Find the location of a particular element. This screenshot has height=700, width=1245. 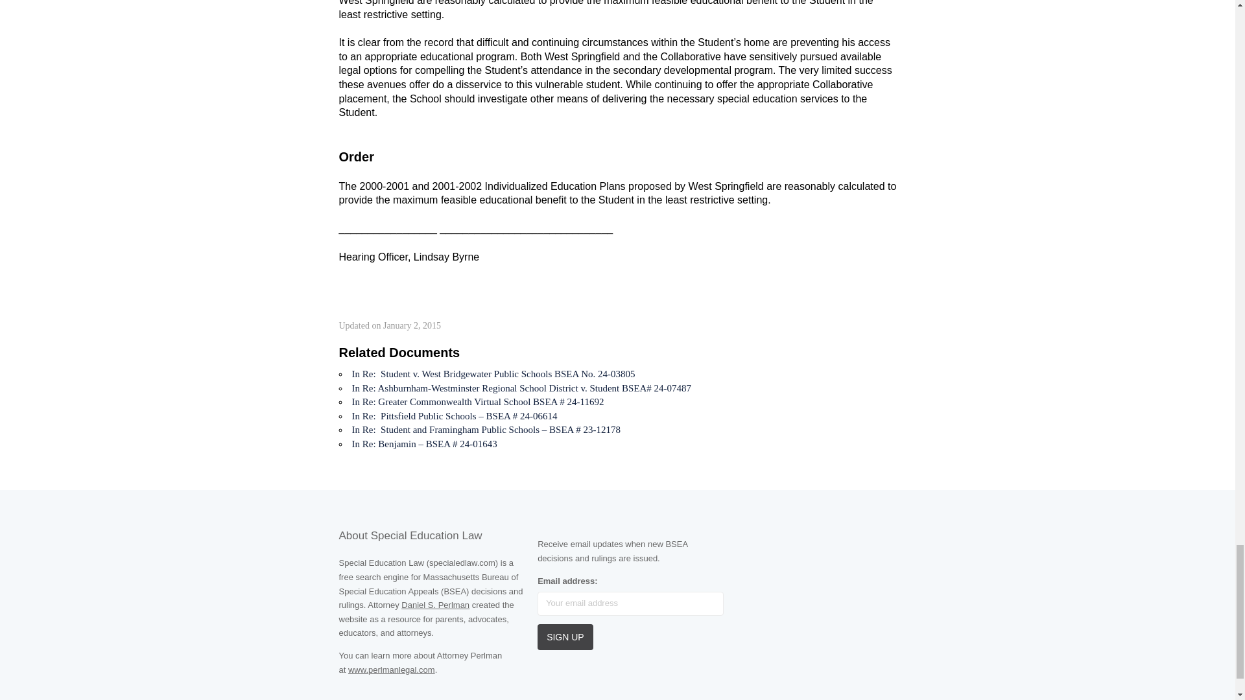

www.perlmanlegal.com is located at coordinates (392, 670).